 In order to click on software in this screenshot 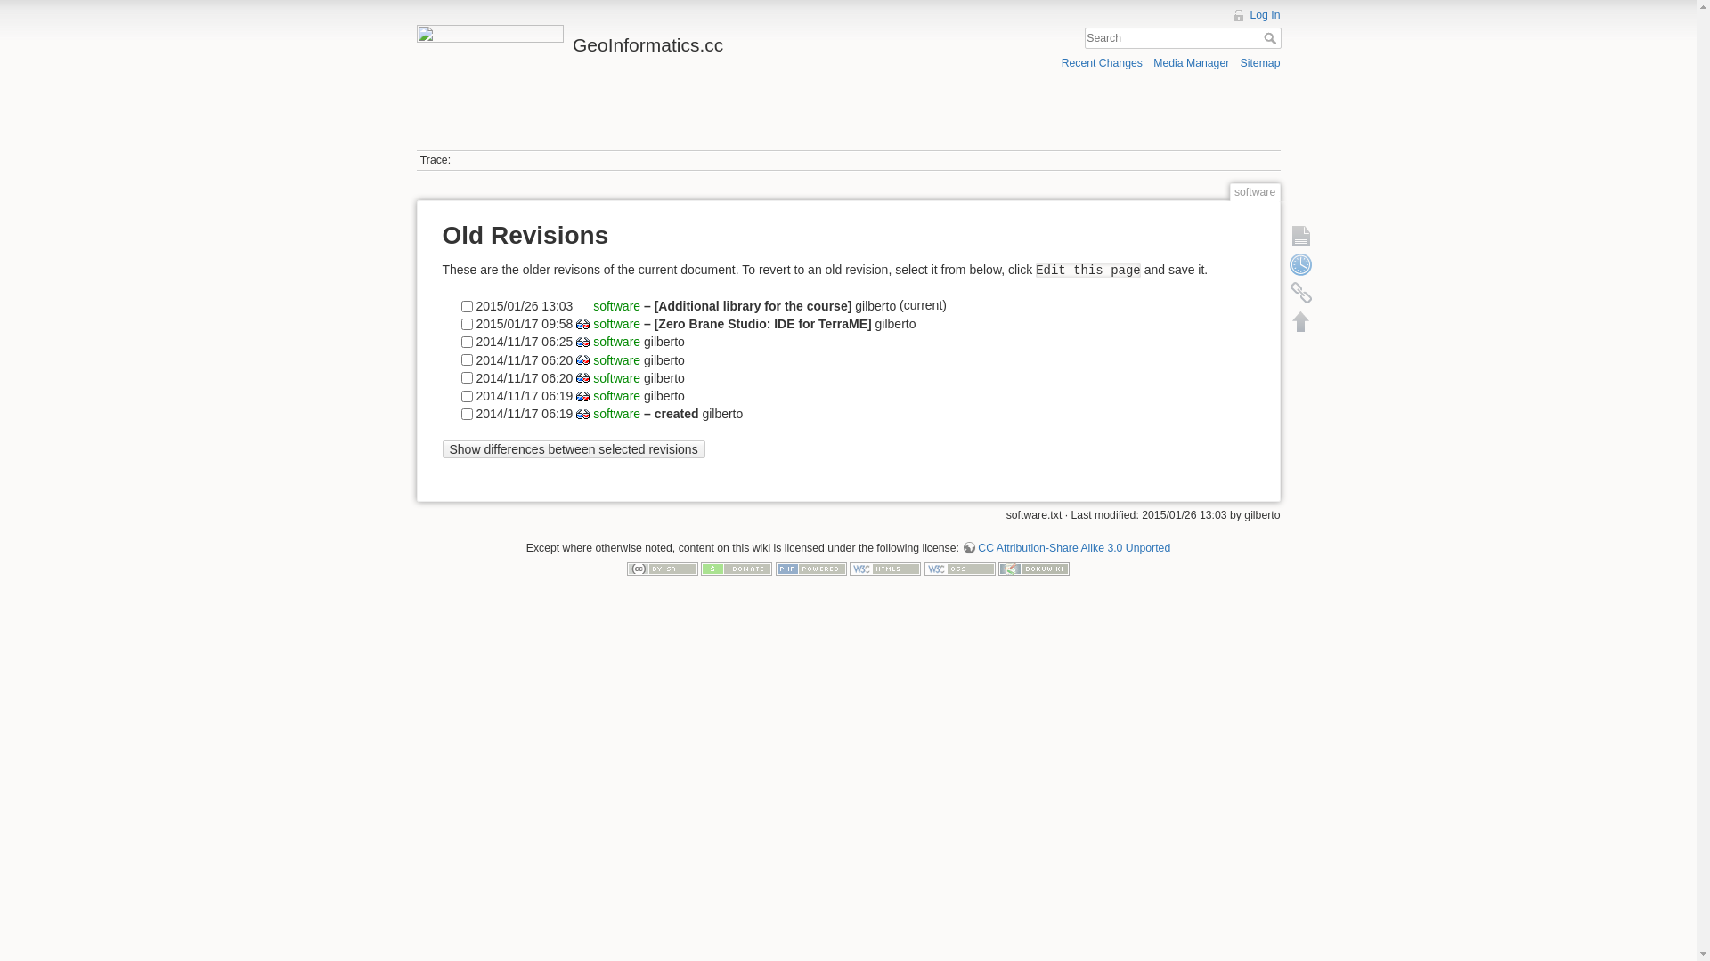, I will do `click(616, 342)`.